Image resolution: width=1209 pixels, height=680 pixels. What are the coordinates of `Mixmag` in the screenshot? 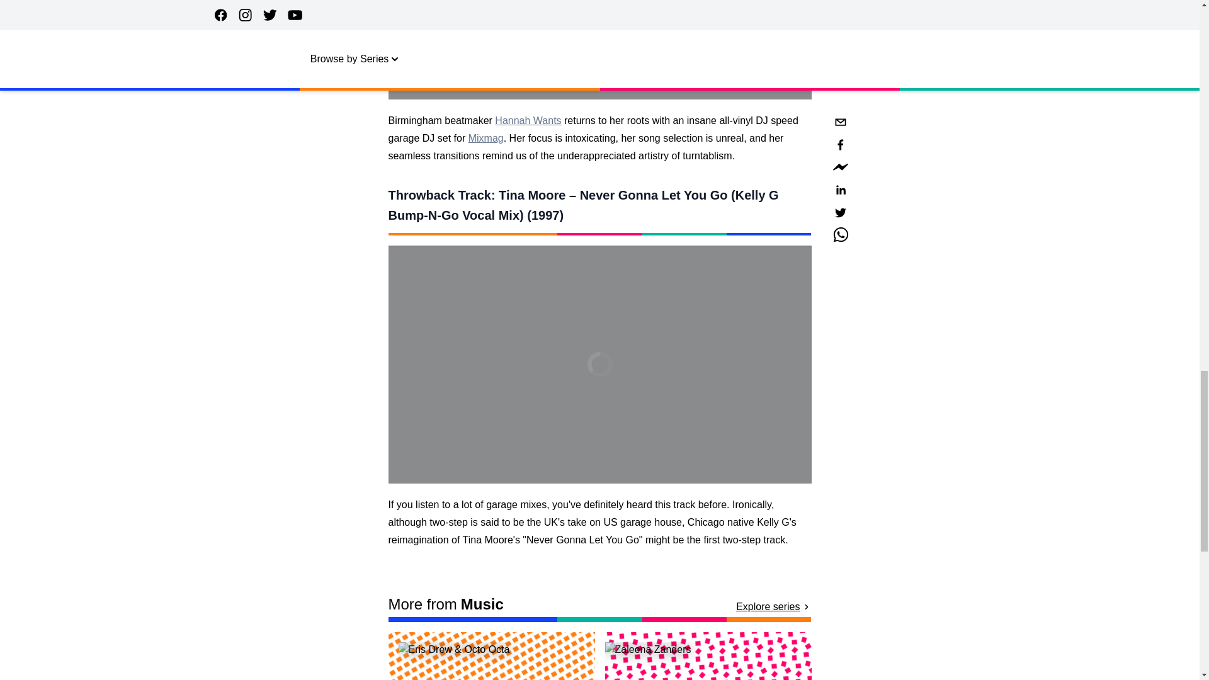 It's located at (486, 137).